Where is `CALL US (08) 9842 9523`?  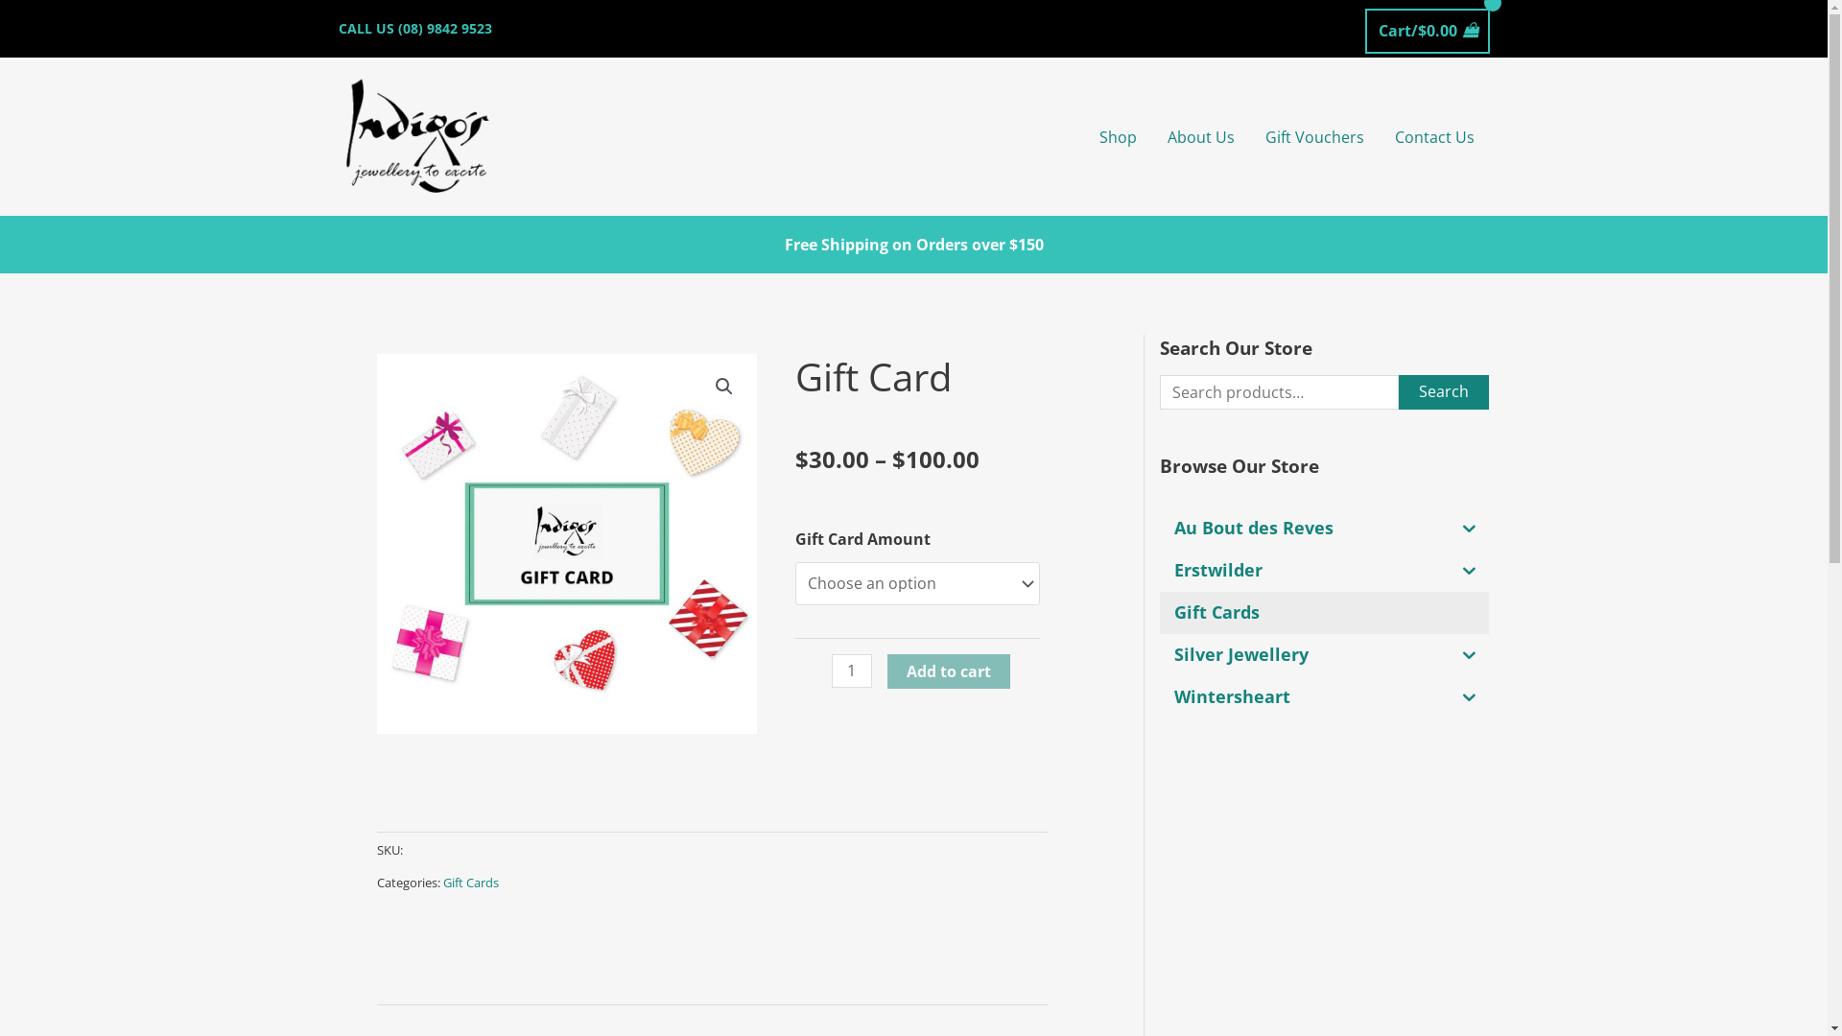
CALL US (08) 9842 9523 is located at coordinates (414, 28).